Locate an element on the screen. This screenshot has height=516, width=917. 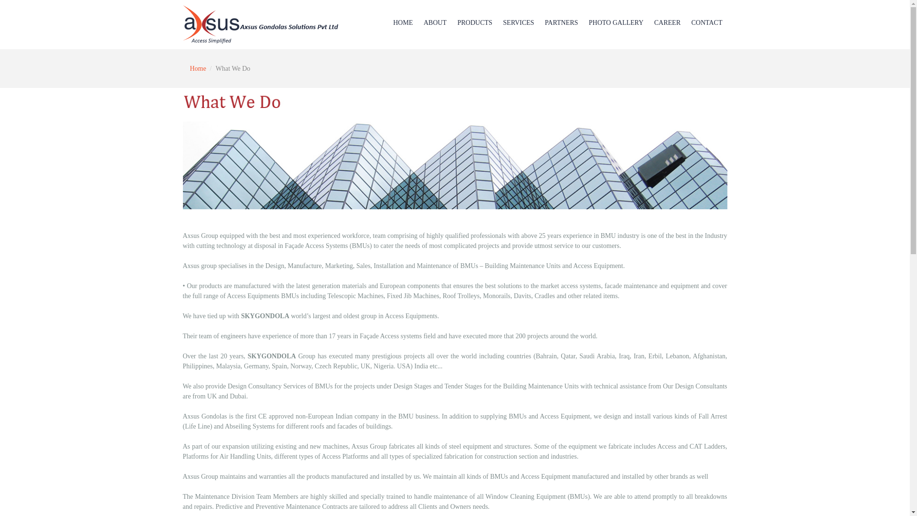
PARTNERS is located at coordinates (561, 23).